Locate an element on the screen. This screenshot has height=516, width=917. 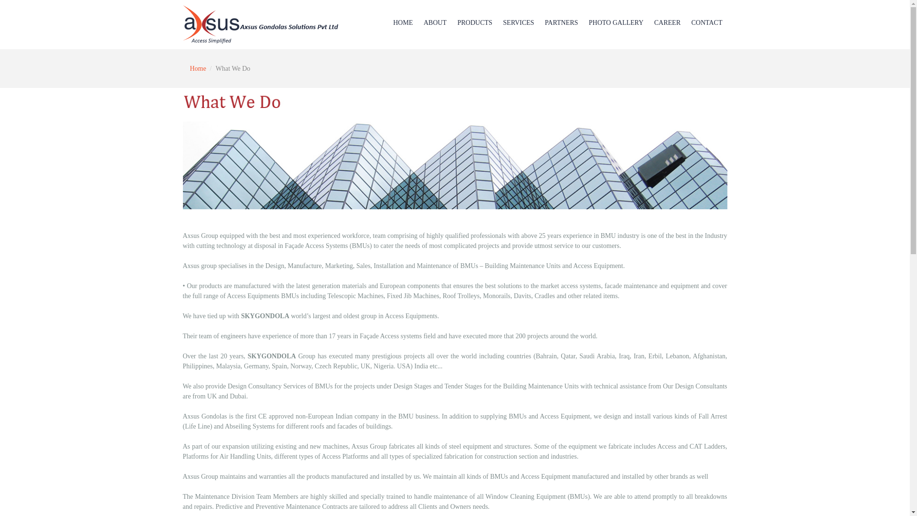
PARTNERS is located at coordinates (561, 23).